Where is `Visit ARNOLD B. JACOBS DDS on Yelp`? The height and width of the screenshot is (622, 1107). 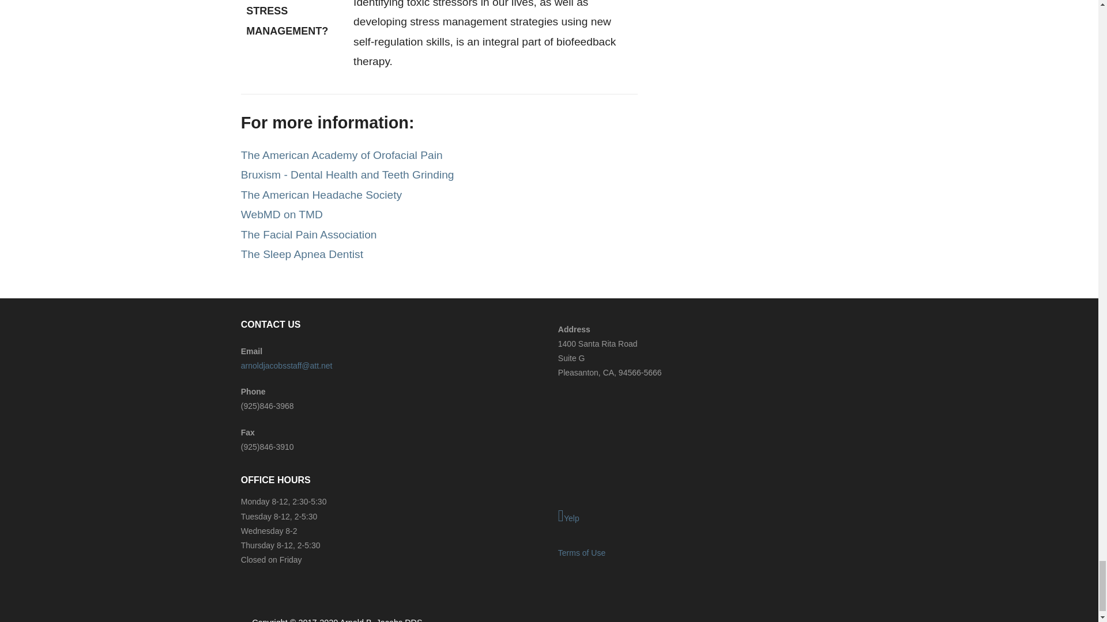
Visit ARNOLD B. JACOBS DDS on Yelp is located at coordinates (707, 517).